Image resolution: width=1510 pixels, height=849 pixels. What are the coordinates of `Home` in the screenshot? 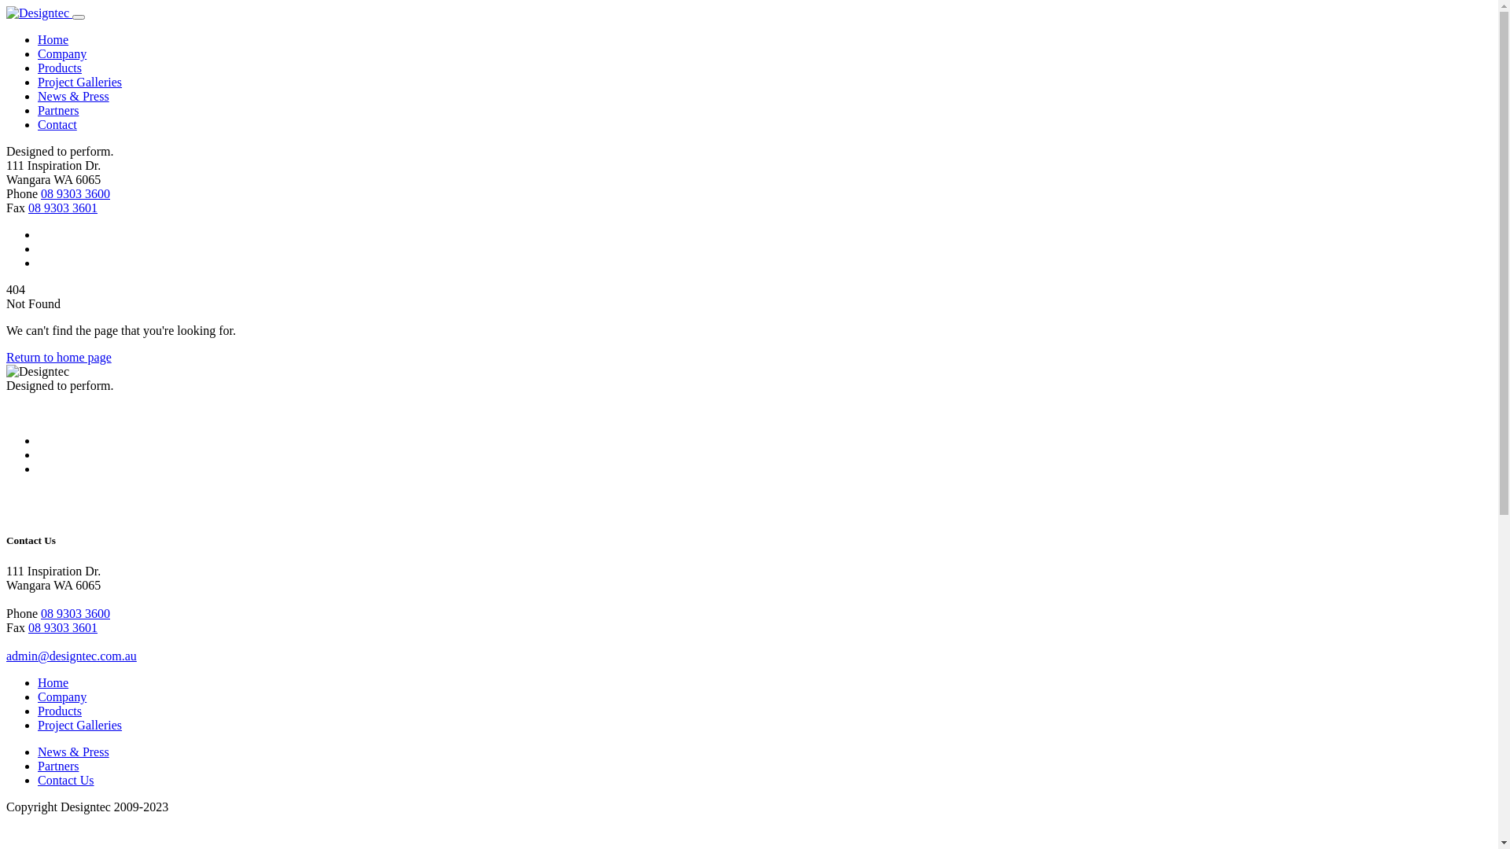 It's located at (53, 682).